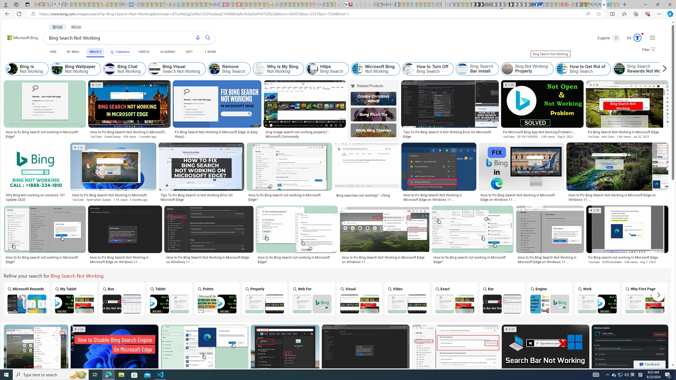 This screenshot has height=380, width=676. Describe the element at coordinates (617, 4) in the screenshot. I see `Favorites - Sleeping` at that location.